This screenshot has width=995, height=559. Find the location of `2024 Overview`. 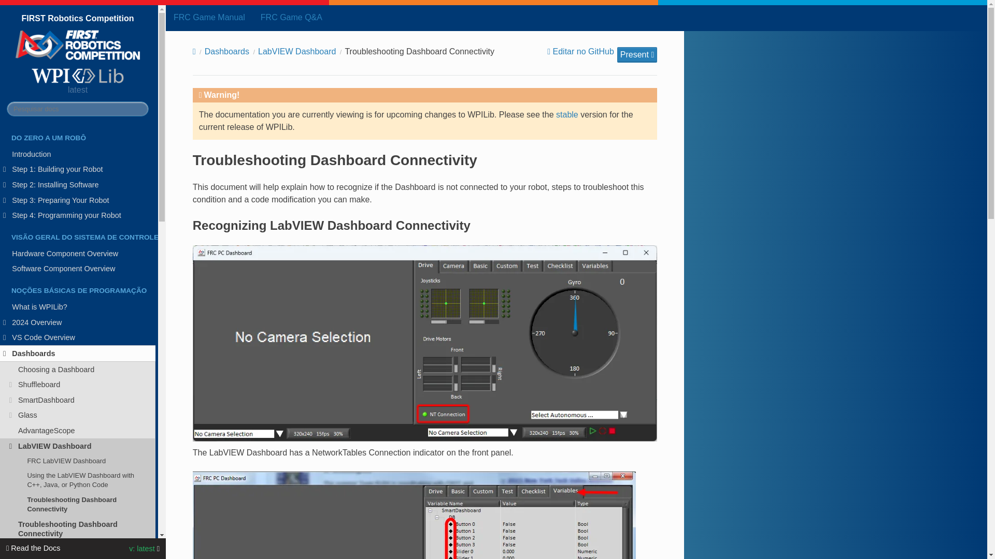

2024 Overview is located at coordinates (78, 322).